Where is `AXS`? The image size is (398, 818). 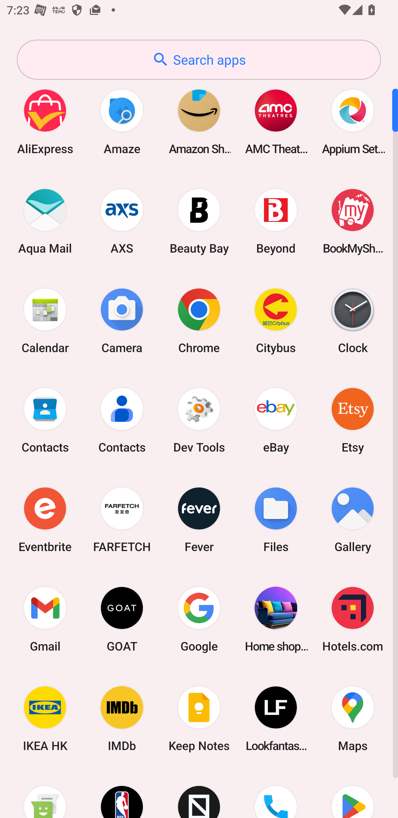
AXS is located at coordinates (122, 221).